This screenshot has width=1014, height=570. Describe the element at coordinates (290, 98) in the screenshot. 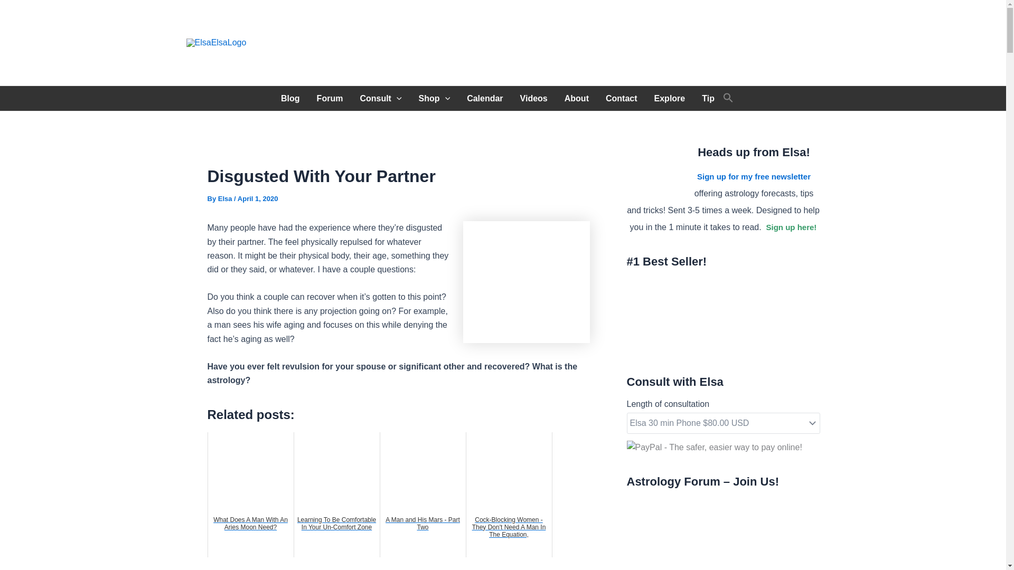

I see `Blog` at that location.